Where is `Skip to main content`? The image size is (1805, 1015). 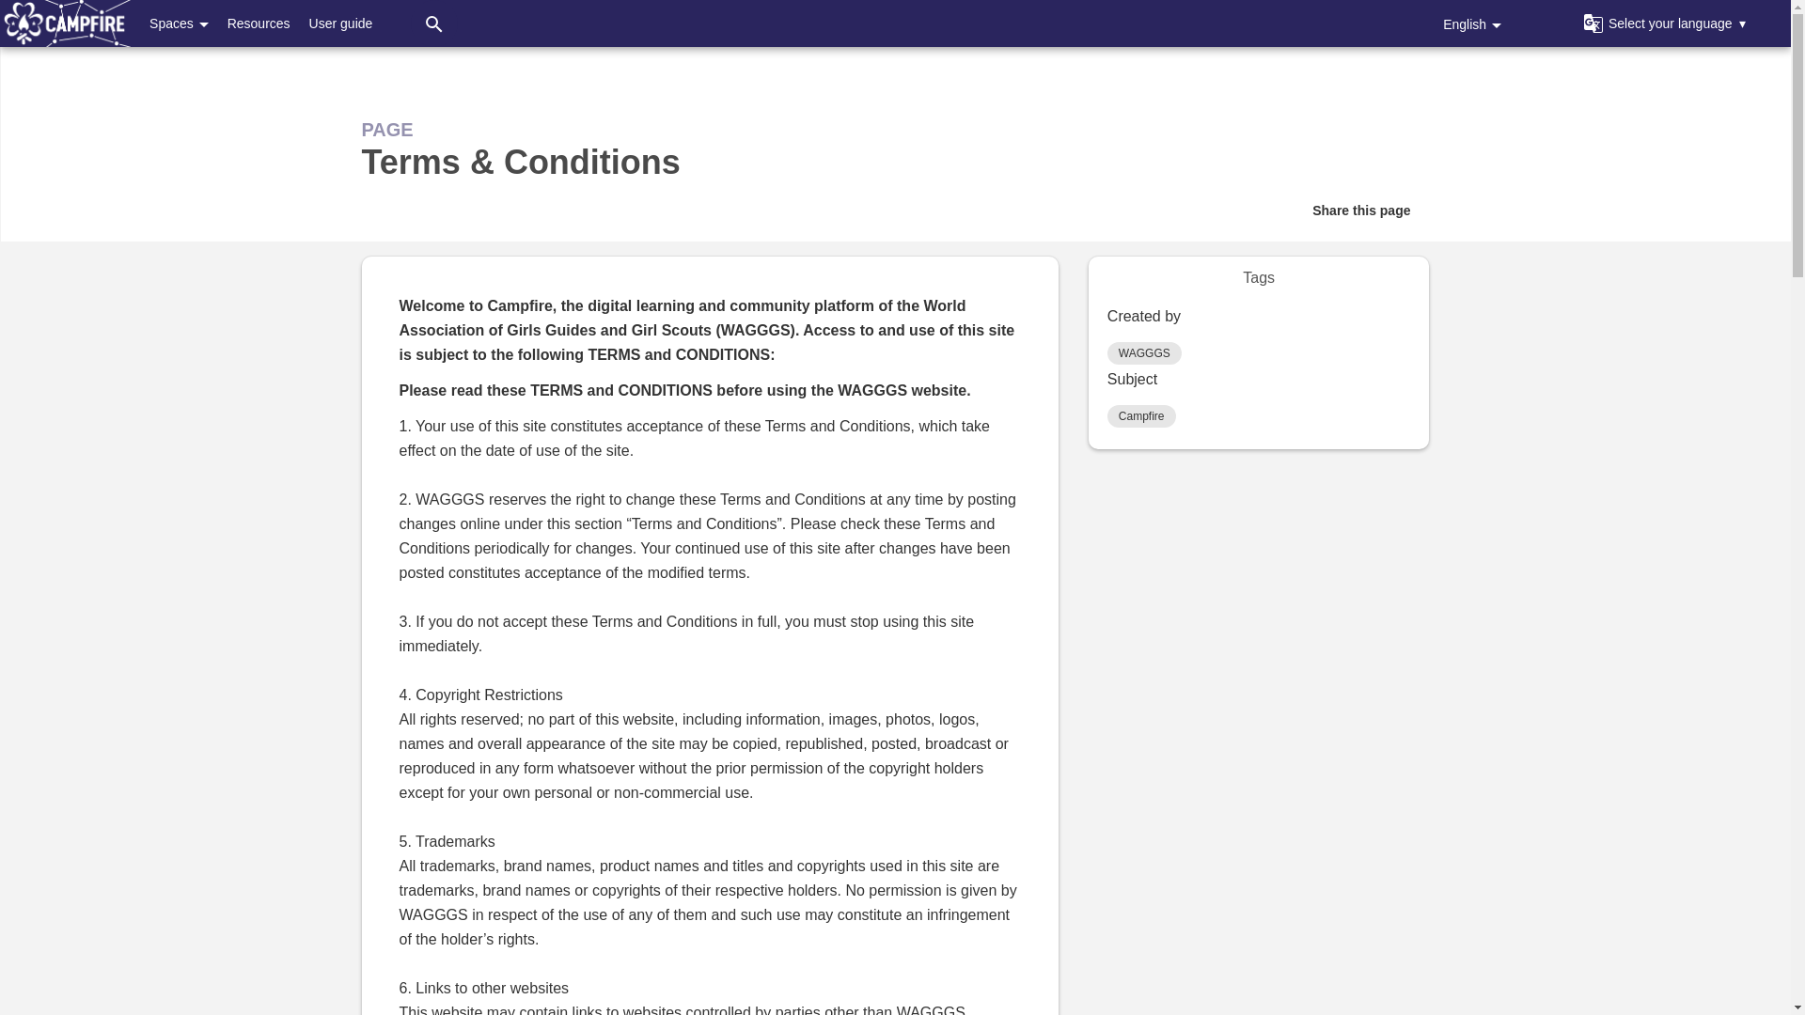
Skip to main content is located at coordinates (914, 4).